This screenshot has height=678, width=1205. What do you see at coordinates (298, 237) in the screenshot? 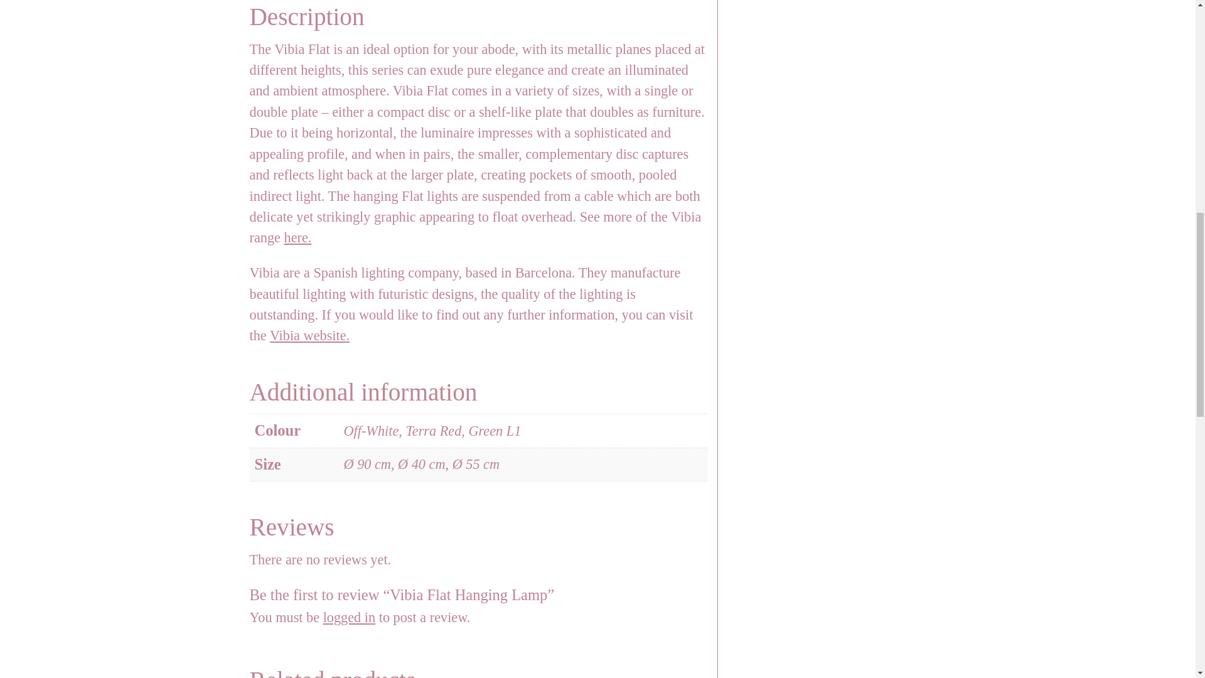
I see `here.` at bounding box center [298, 237].